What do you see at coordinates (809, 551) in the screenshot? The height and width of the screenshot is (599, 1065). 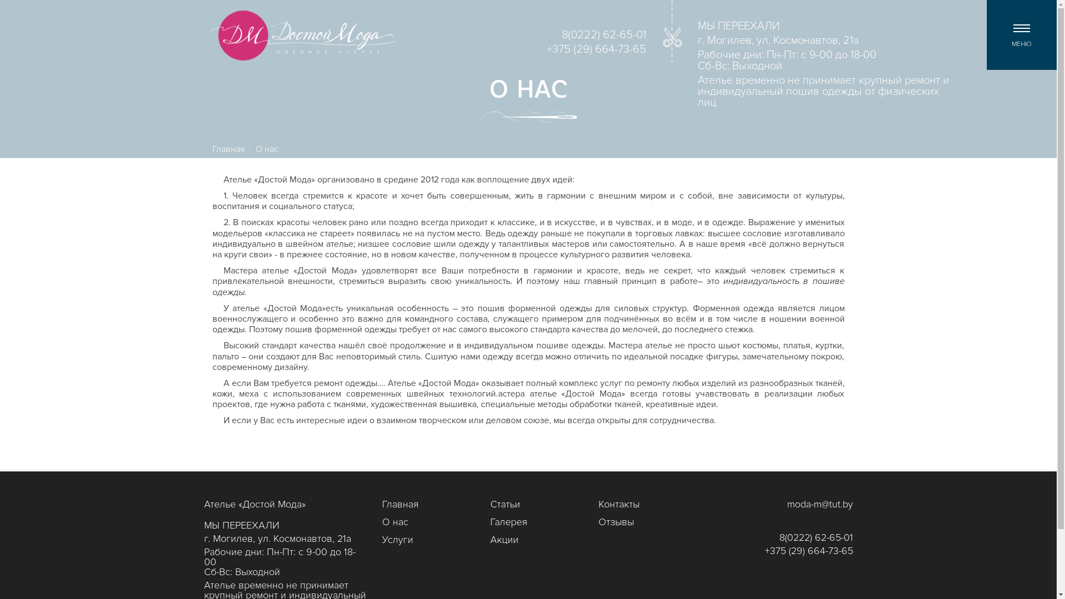 I see `+375 (29) 664-73-65` at bounding box center [809, 551].